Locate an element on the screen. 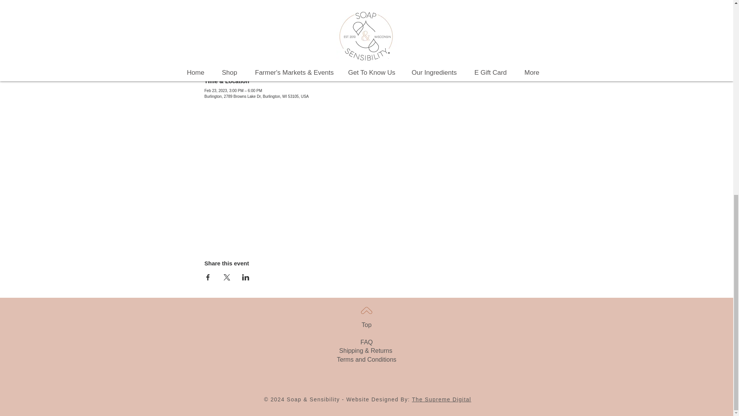  FAQ is located at coordinates (366, 342).